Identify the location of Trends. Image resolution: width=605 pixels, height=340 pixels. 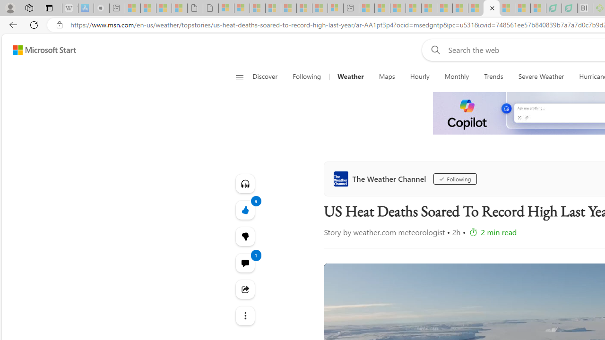
(493, 76).